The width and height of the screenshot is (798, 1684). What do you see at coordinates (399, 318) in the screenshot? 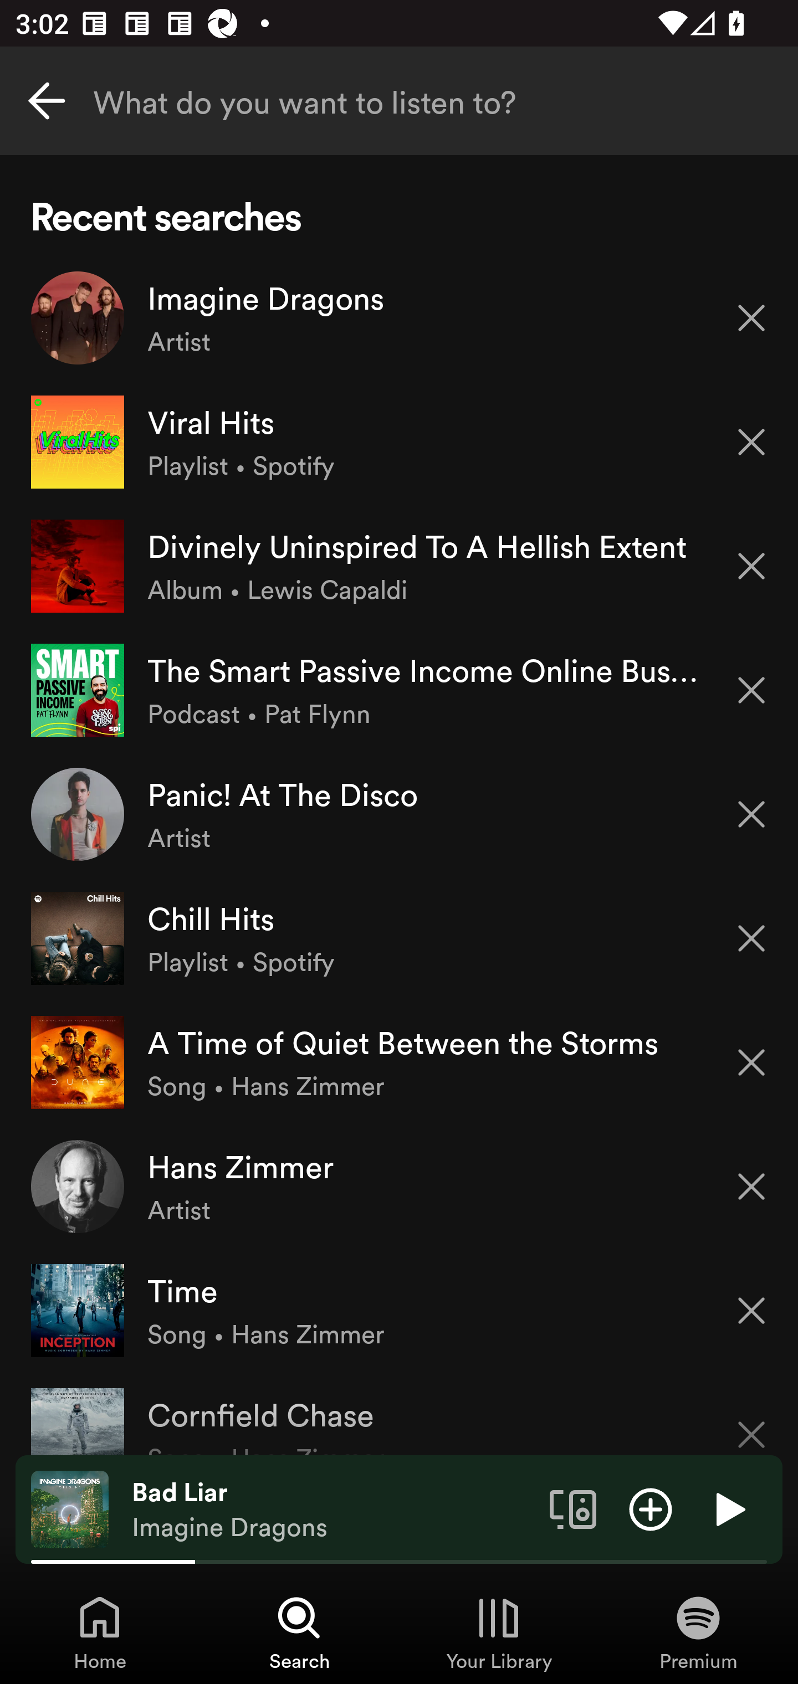
I see `Imagine Dragons Artist Remove` at bounding box center [399, 318].